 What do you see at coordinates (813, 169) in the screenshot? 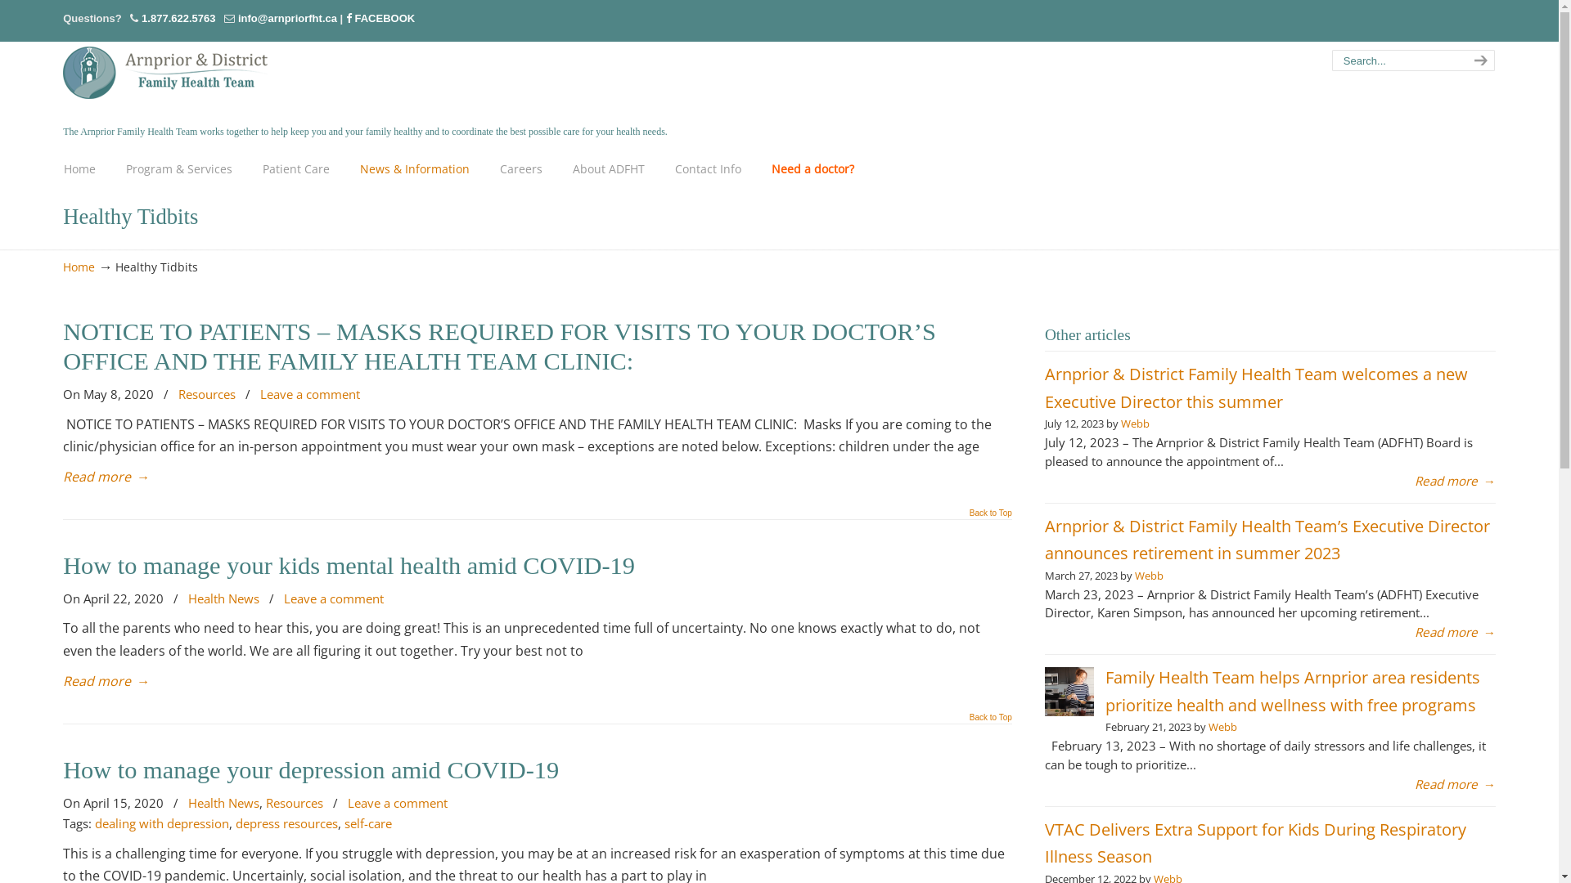
I see `Need a doctor?` at bounding box center [813, 169].